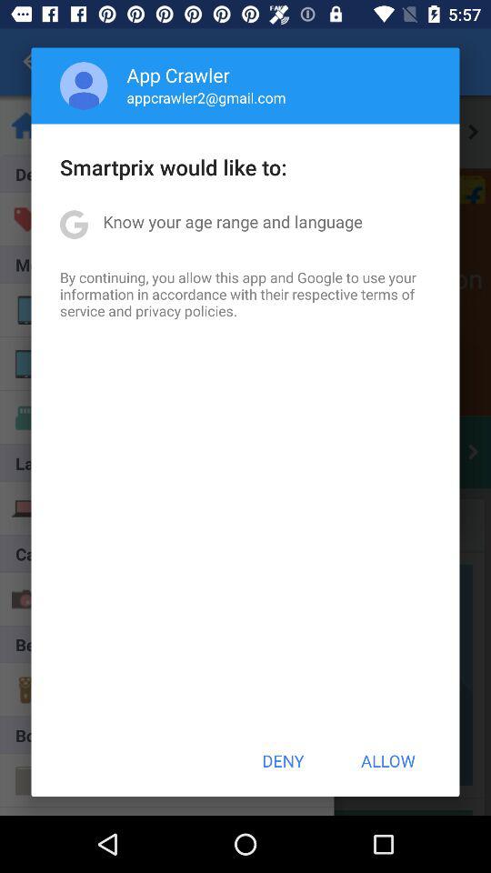 Image resolution: width=491 pixels, height=873 pixels. What do you see at coordinates (205, 97) in the screenshot?
I see `launch the appcrawler2@gmail.com item` at bounding box center [205, 97].